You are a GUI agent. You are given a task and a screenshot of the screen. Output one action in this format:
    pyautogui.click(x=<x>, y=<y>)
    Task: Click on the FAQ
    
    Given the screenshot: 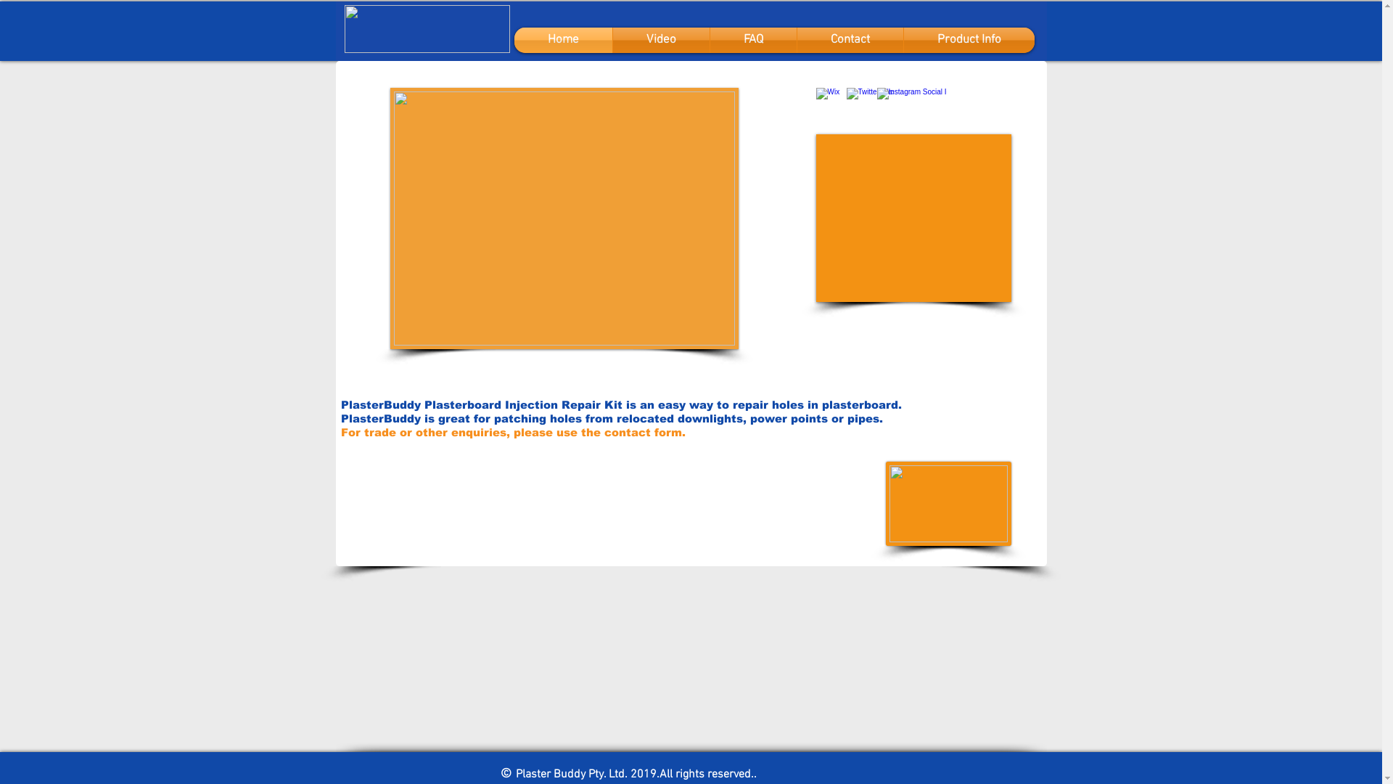 What is the action you would take?
    pyautogui.click(x=753, y=41)
    